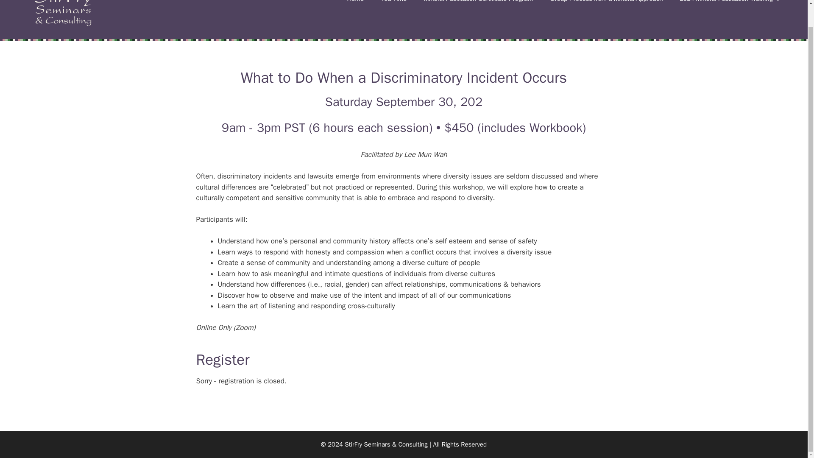  I want to click on Tea Time, so click(393, 6).